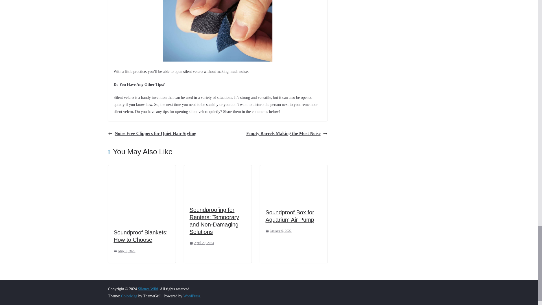 The width and height of the screenshot is (542, 305). What do you see at coordinates (124, 251) in the screenshot?
I see `12:36 pm` at bounding box center [124, 251].